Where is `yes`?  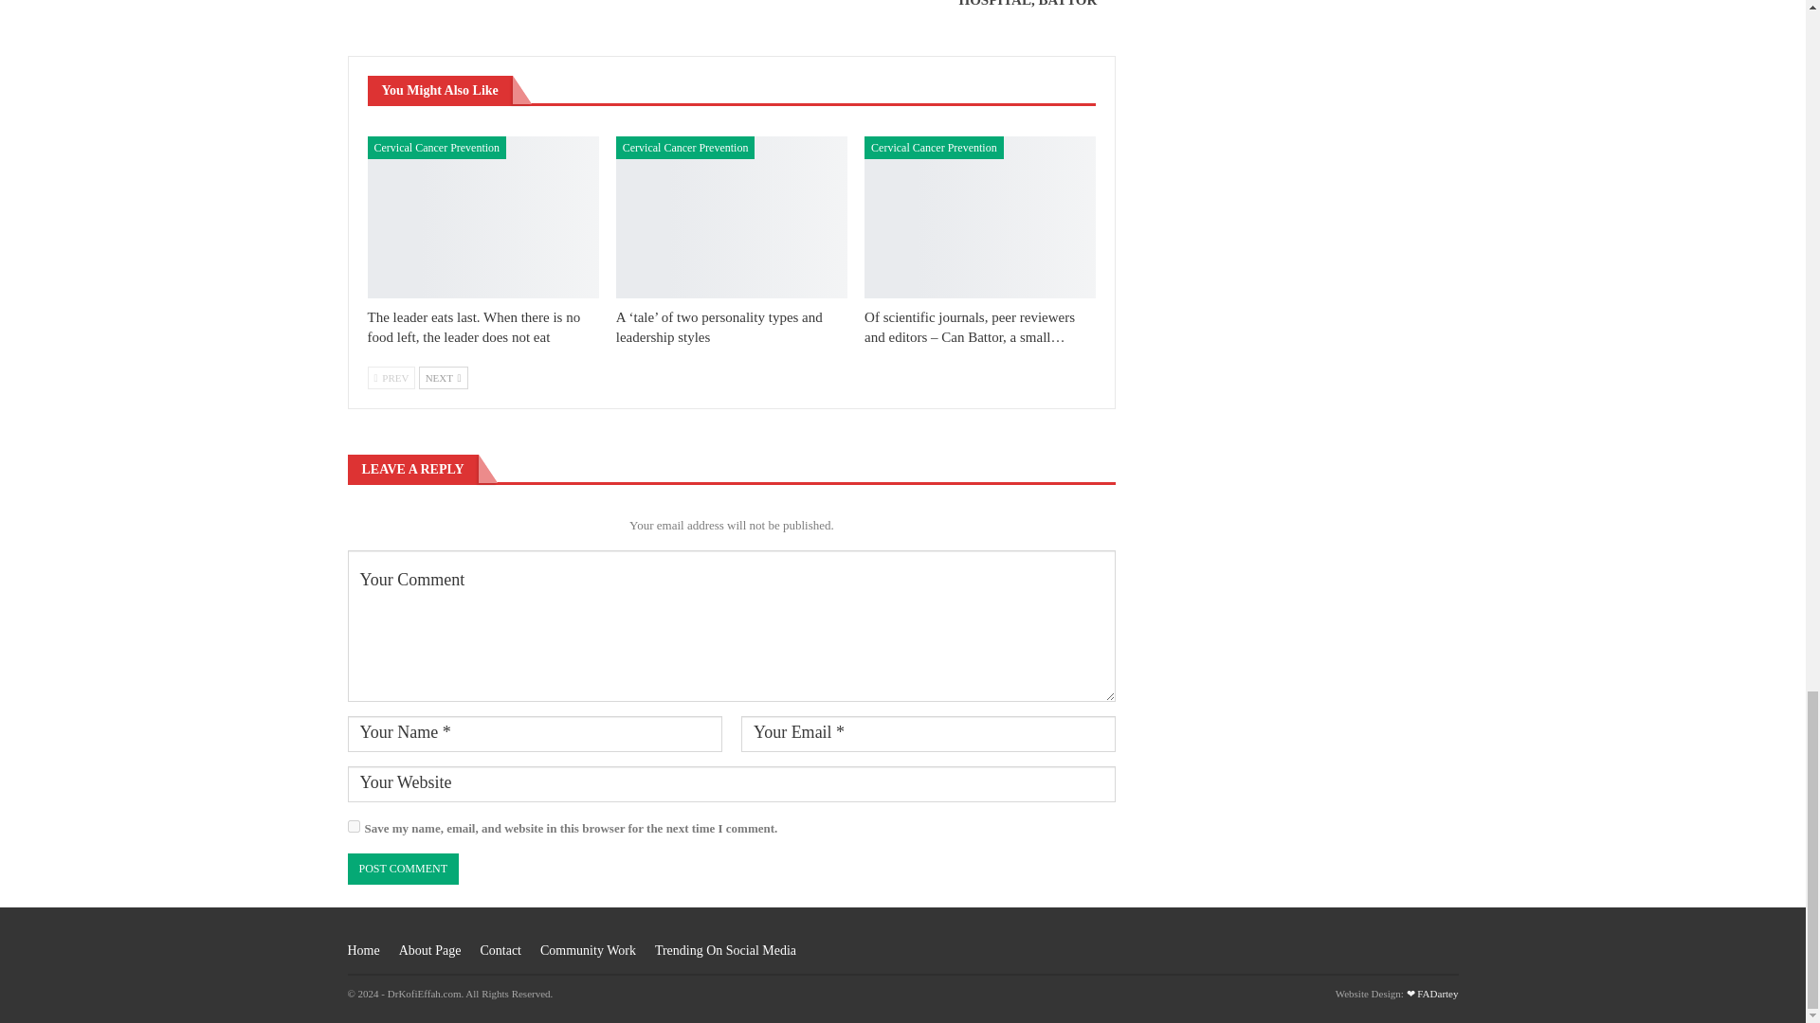 yes is located at coordinates (353, 826).